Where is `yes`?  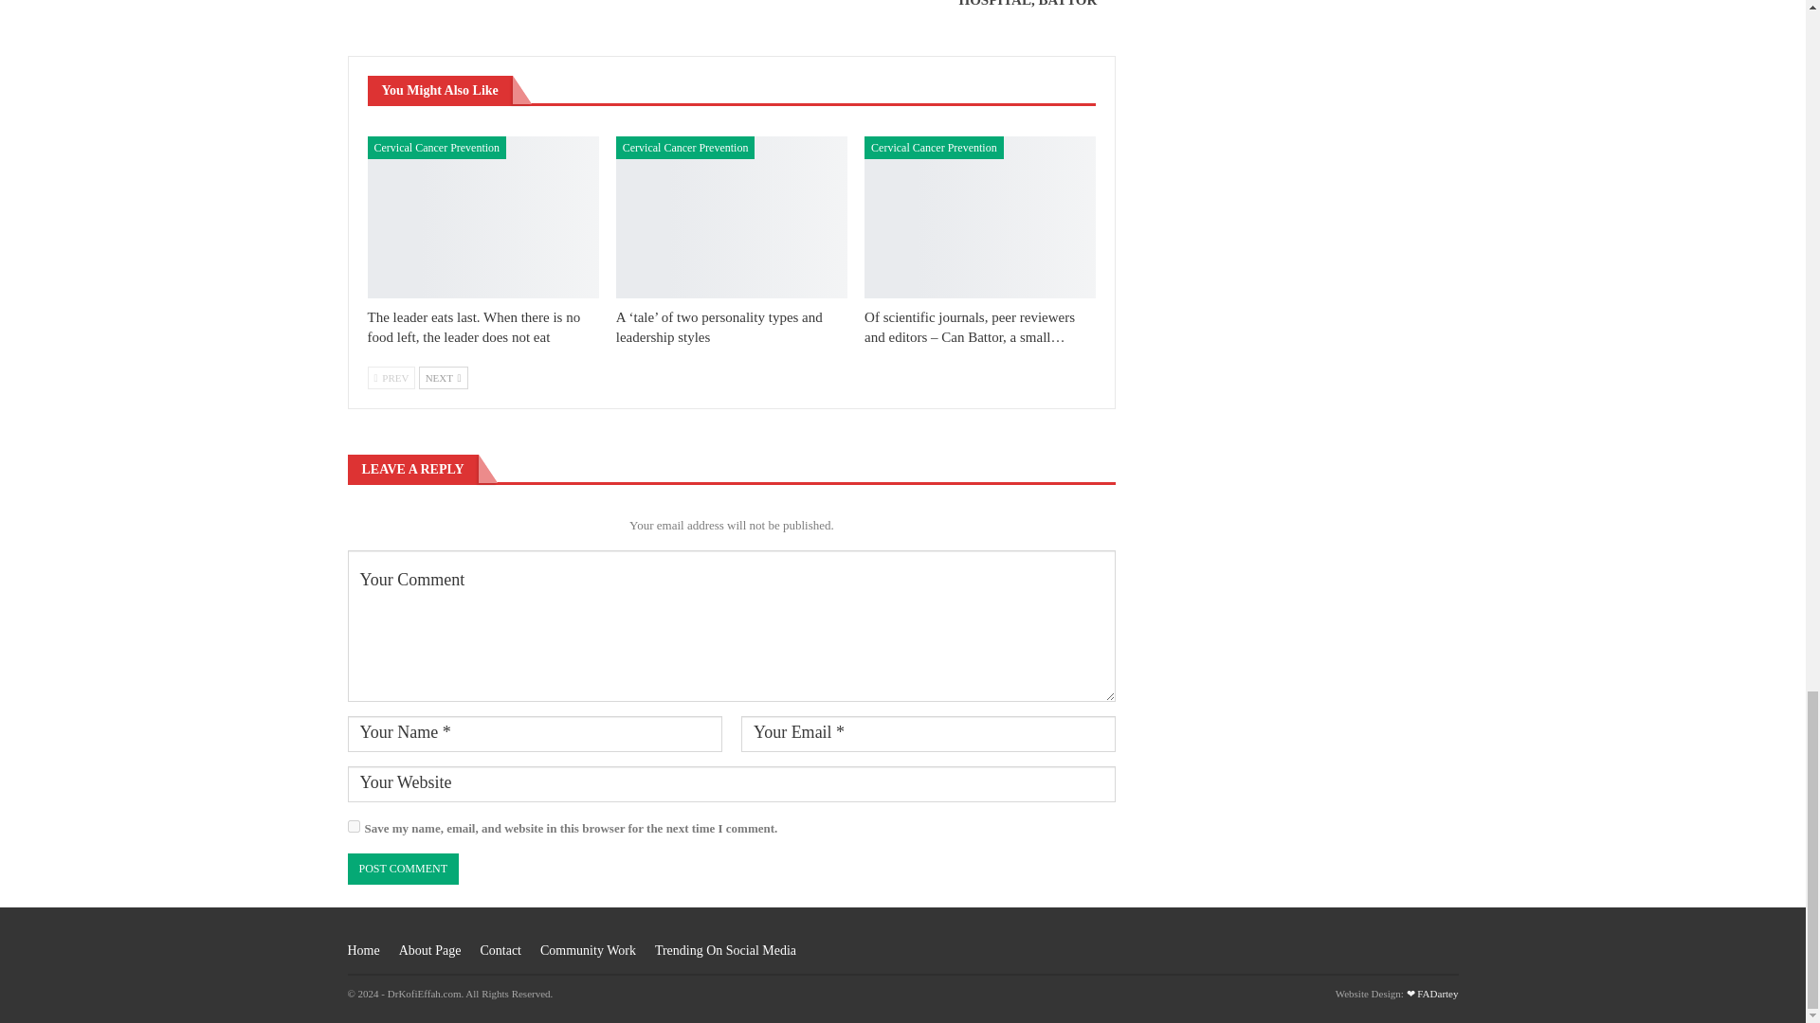 yes is located at coordinates (353, 826).